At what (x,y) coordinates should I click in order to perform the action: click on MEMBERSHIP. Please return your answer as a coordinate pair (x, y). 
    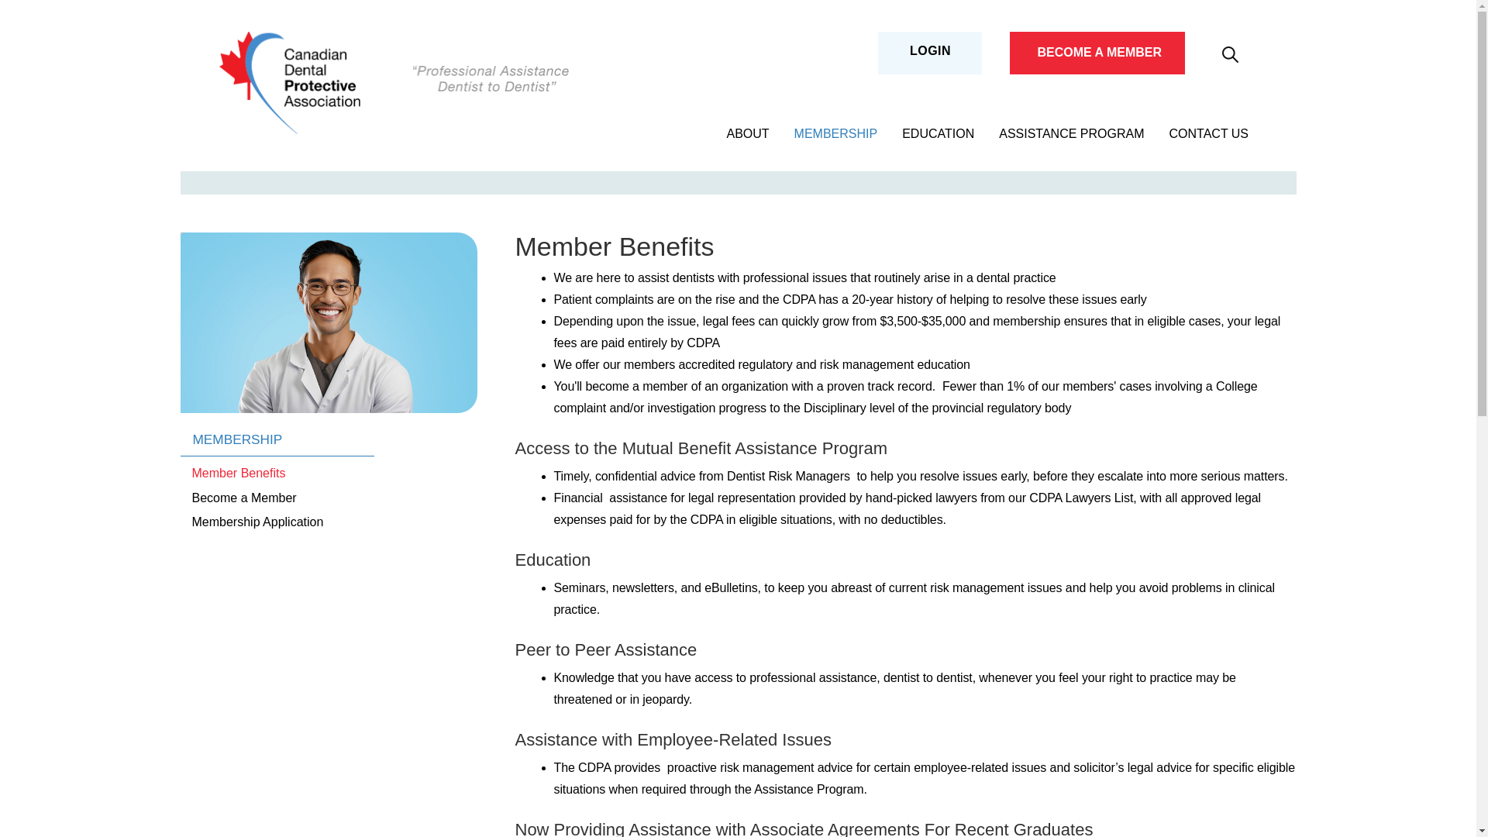
    Looking at the image, I should click on (835, 133).